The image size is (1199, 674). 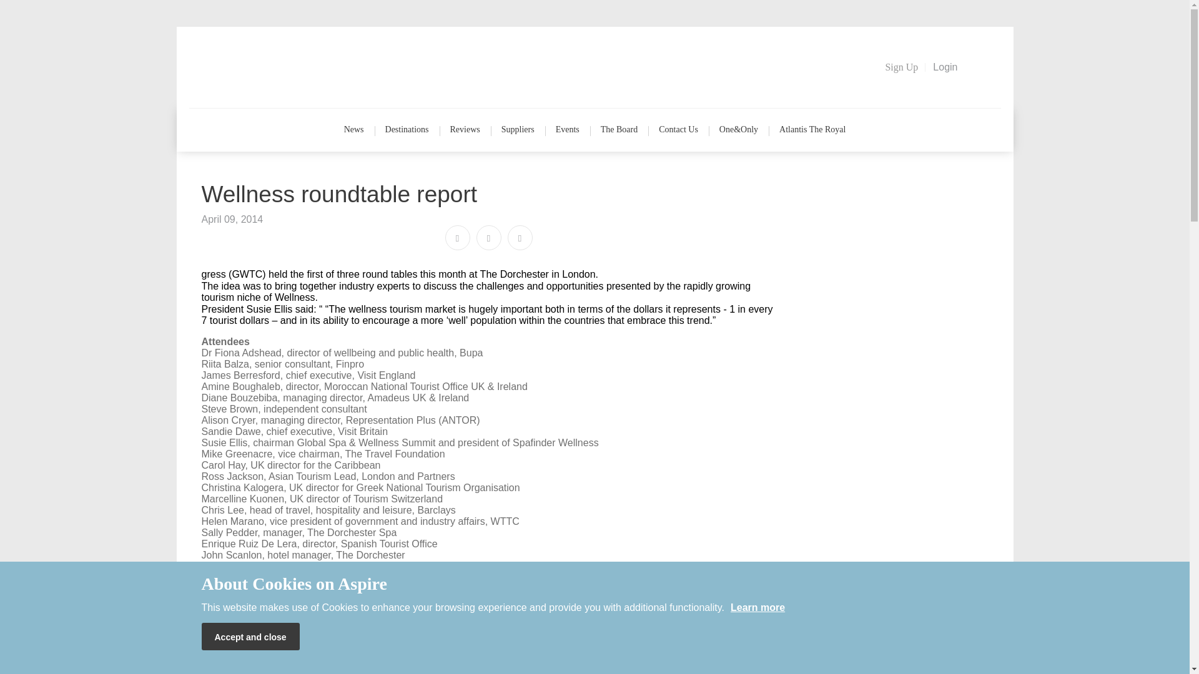 What do you see at coordinates (983, 66) in the screenshot?
I see `Search` at bounding box center [983, 66].